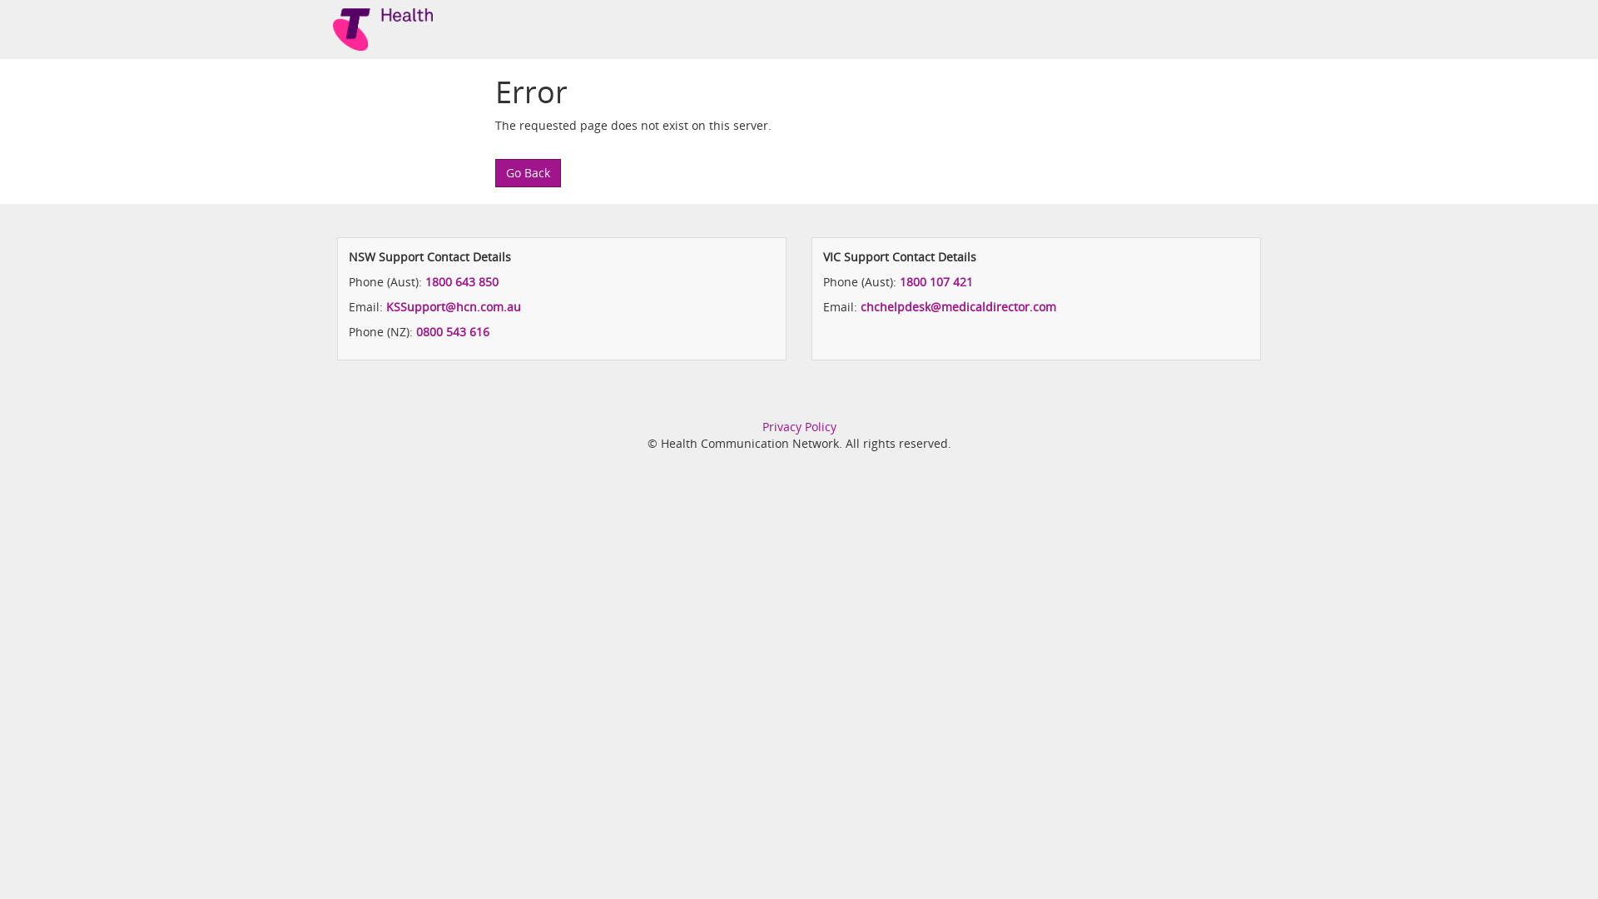  What do you see at coordinates (462, 281) in the screenshot?
I see `1800 643 850` at bounding box center [462, 281].